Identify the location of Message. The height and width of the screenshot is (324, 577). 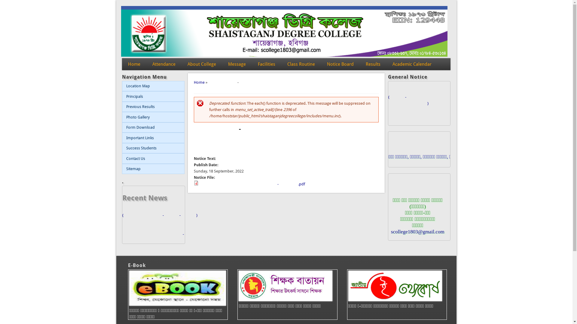
(237, 64).